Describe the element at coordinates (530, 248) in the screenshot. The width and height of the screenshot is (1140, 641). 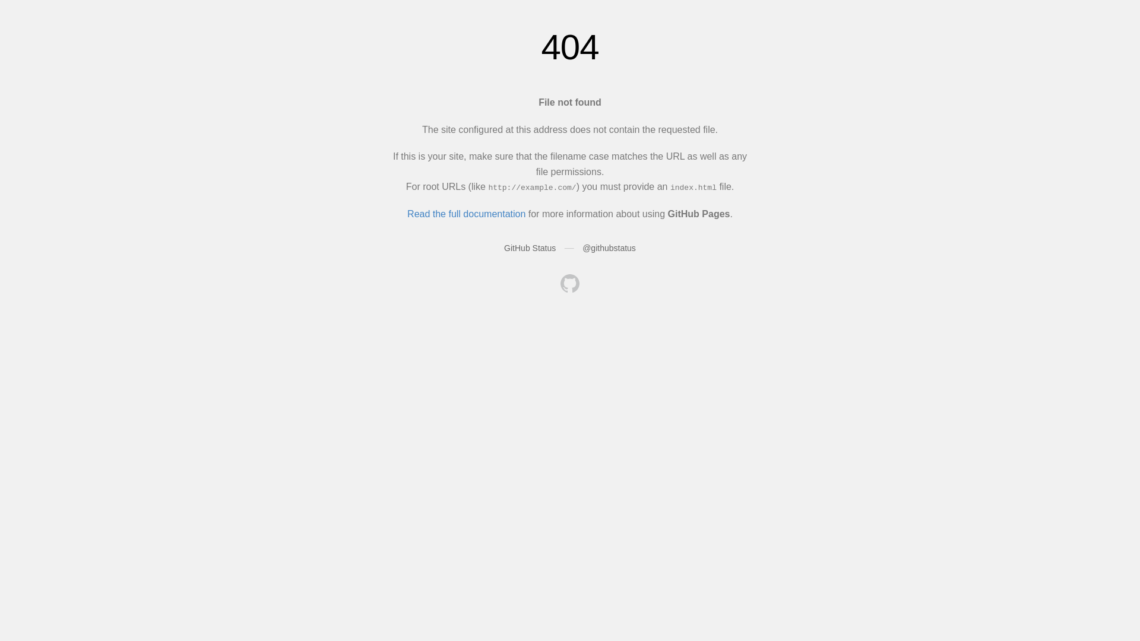
I see `GitHub Status` at that location.